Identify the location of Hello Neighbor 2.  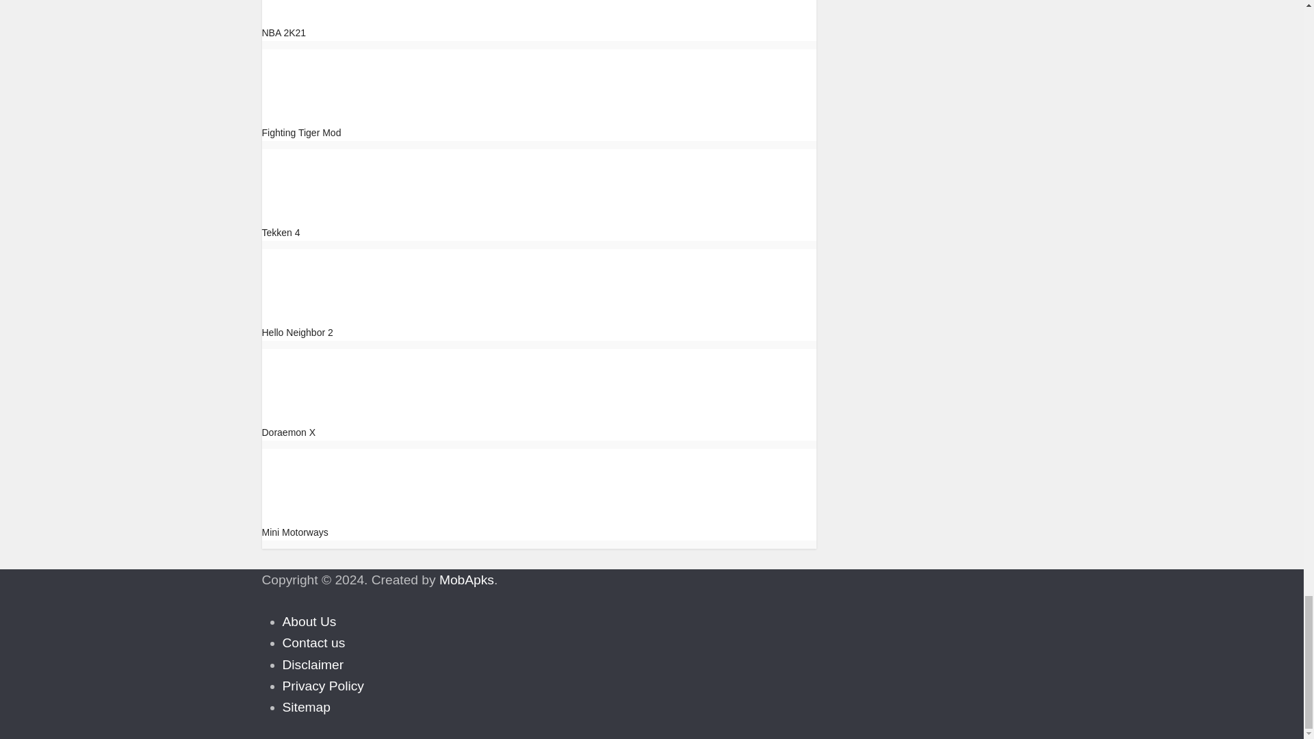
(311, 282).